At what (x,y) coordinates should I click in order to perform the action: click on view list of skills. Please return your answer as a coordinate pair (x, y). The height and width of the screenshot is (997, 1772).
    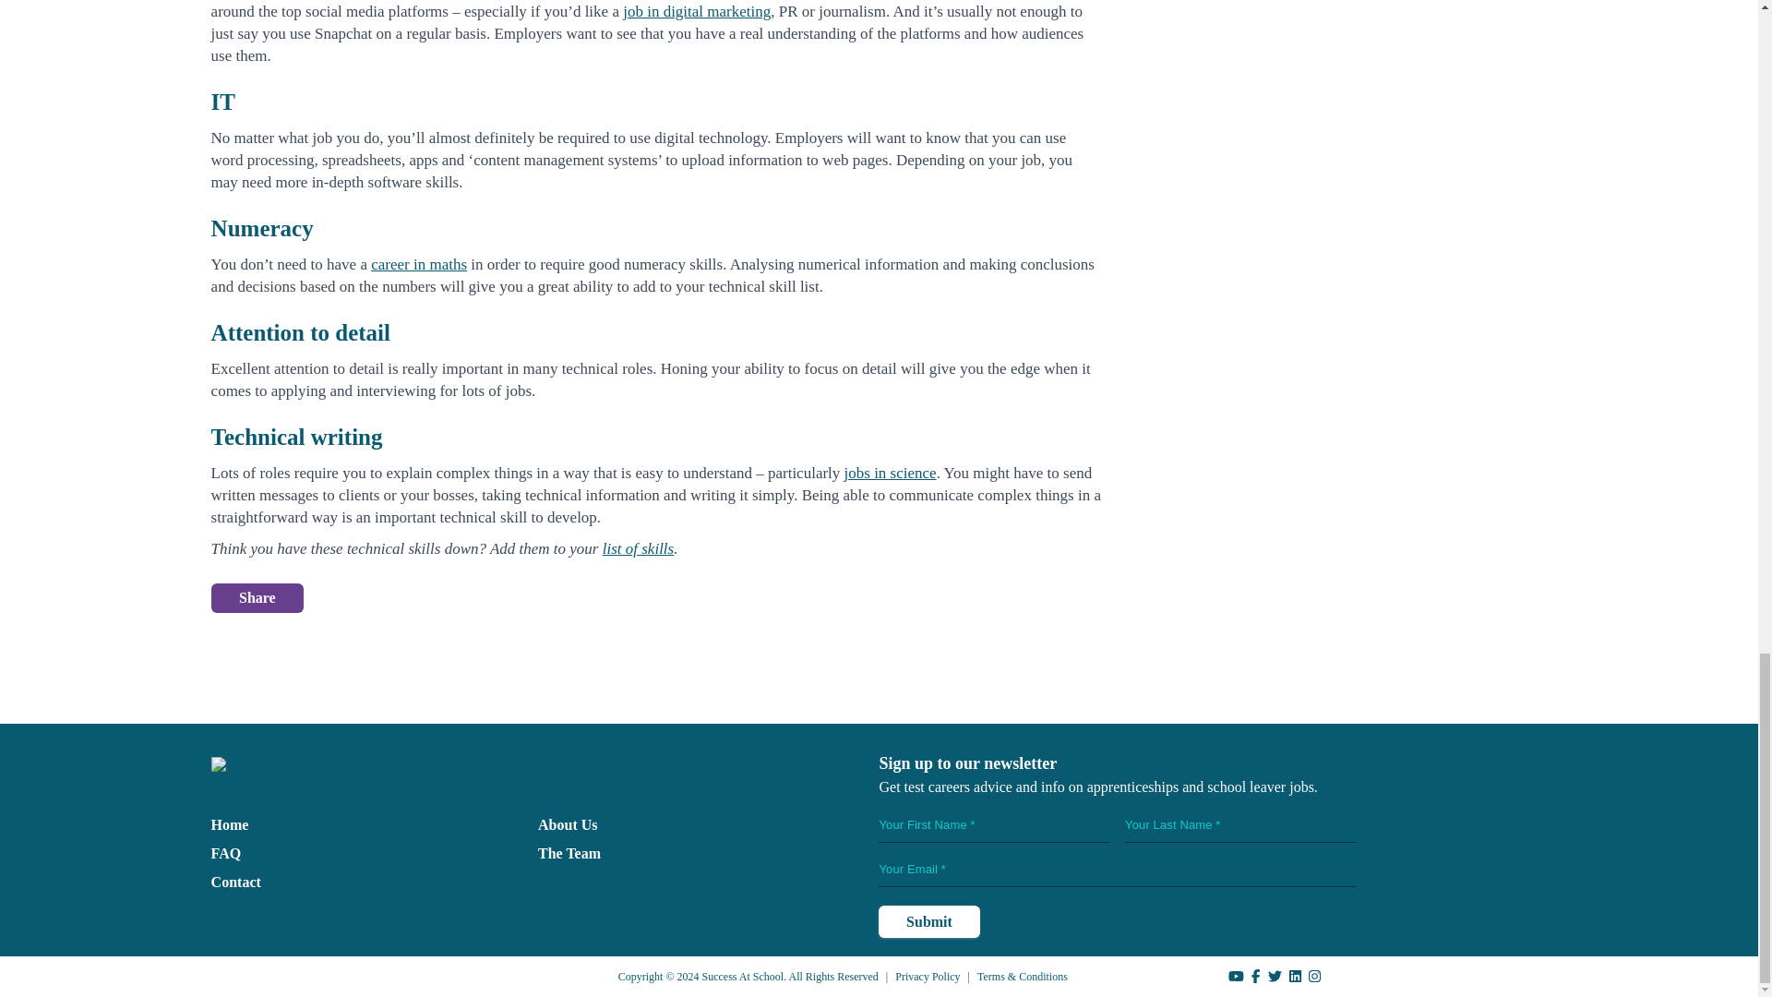
    Looking at the image, I should click on (637, 548).